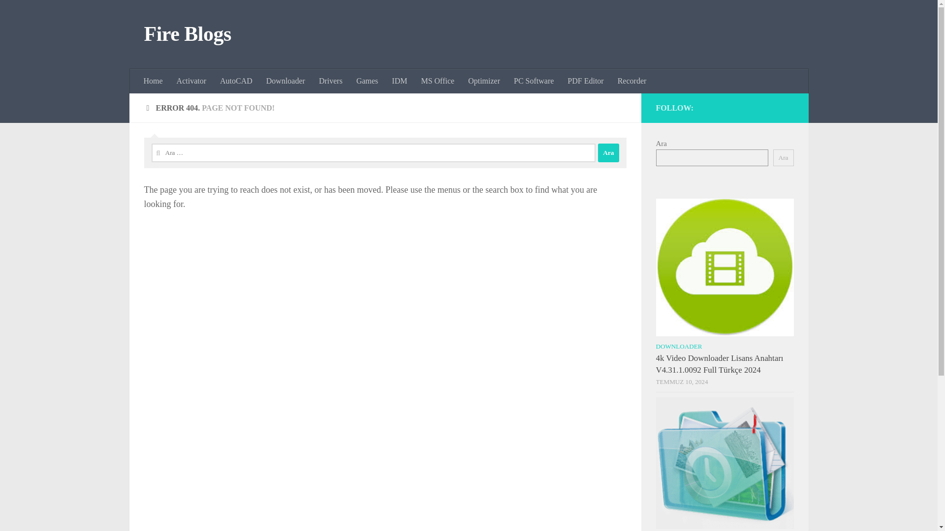 Image resolution: width=945 pixels, height=531 pixels. Describe the element at coordinates (154, 81) in the screenshot. I see `Home` at that location.